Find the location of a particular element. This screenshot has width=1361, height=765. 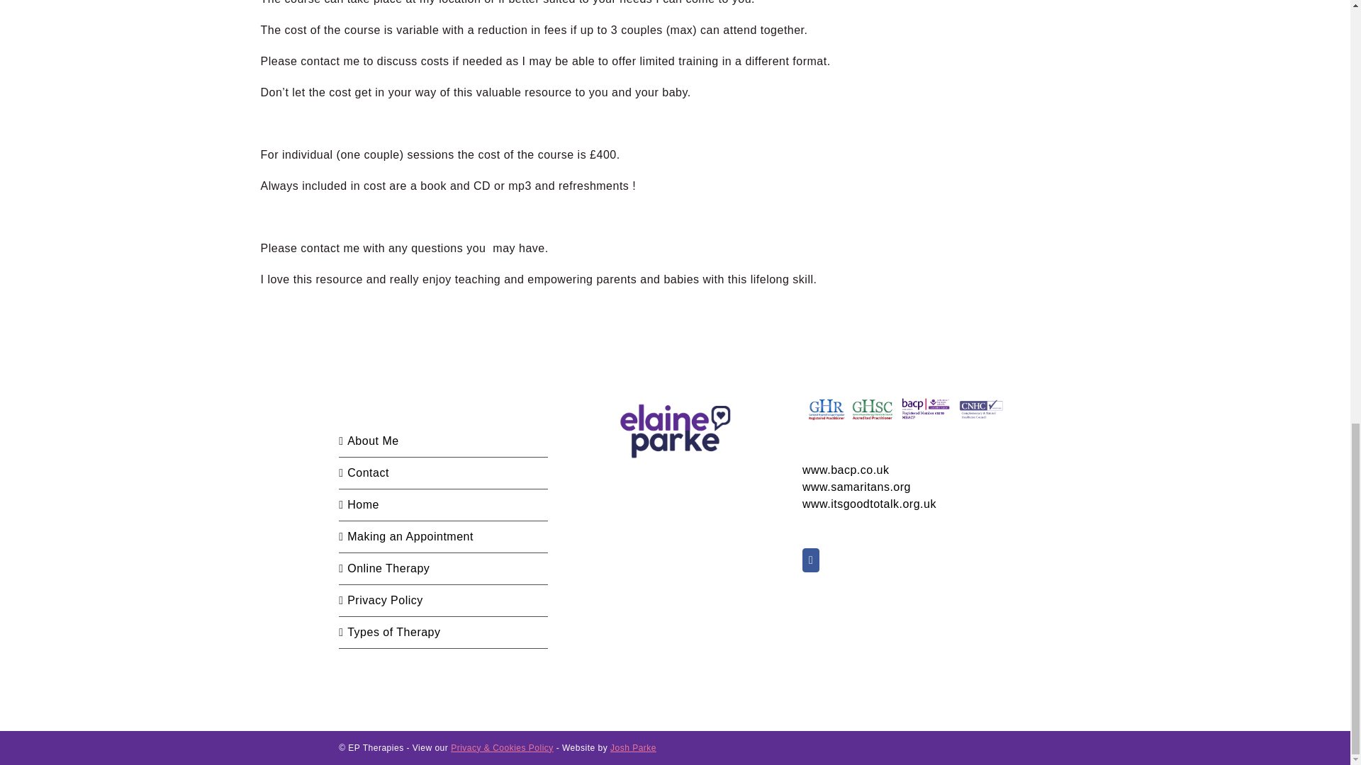

Home is located at coordinates (444, 504).